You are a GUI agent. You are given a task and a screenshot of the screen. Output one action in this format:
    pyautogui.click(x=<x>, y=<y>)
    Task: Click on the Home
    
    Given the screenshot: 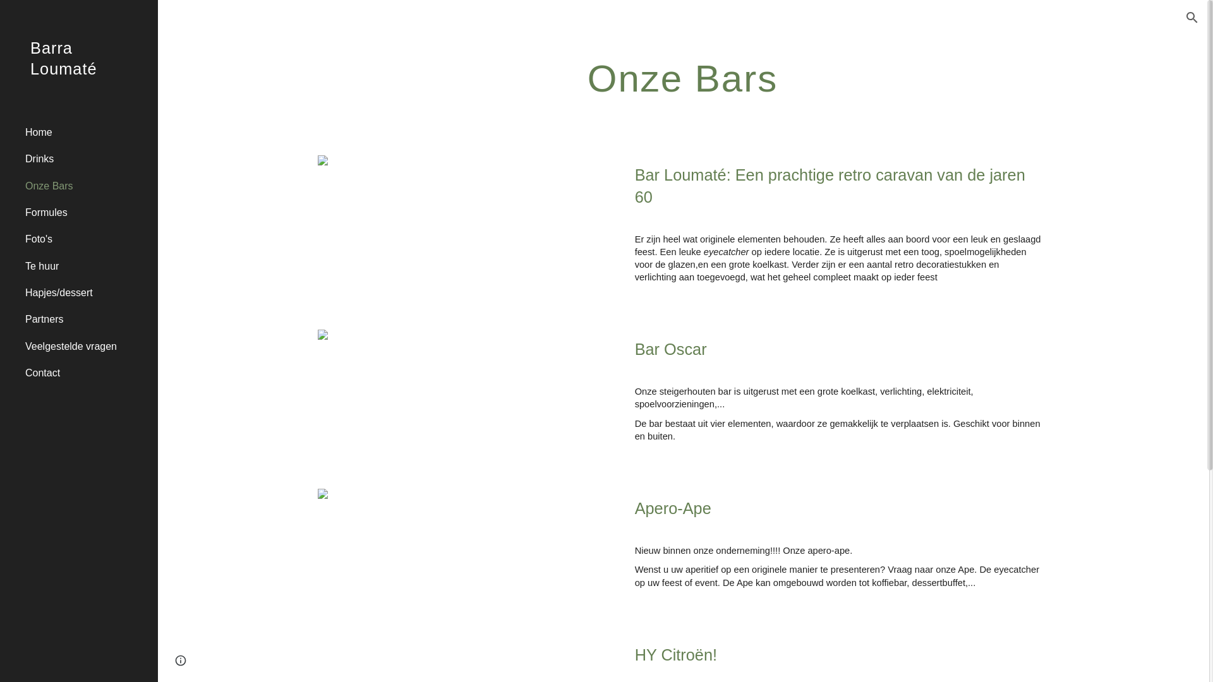 What is the action you would take?
    pyautogui.click(x=87, y=132)
    